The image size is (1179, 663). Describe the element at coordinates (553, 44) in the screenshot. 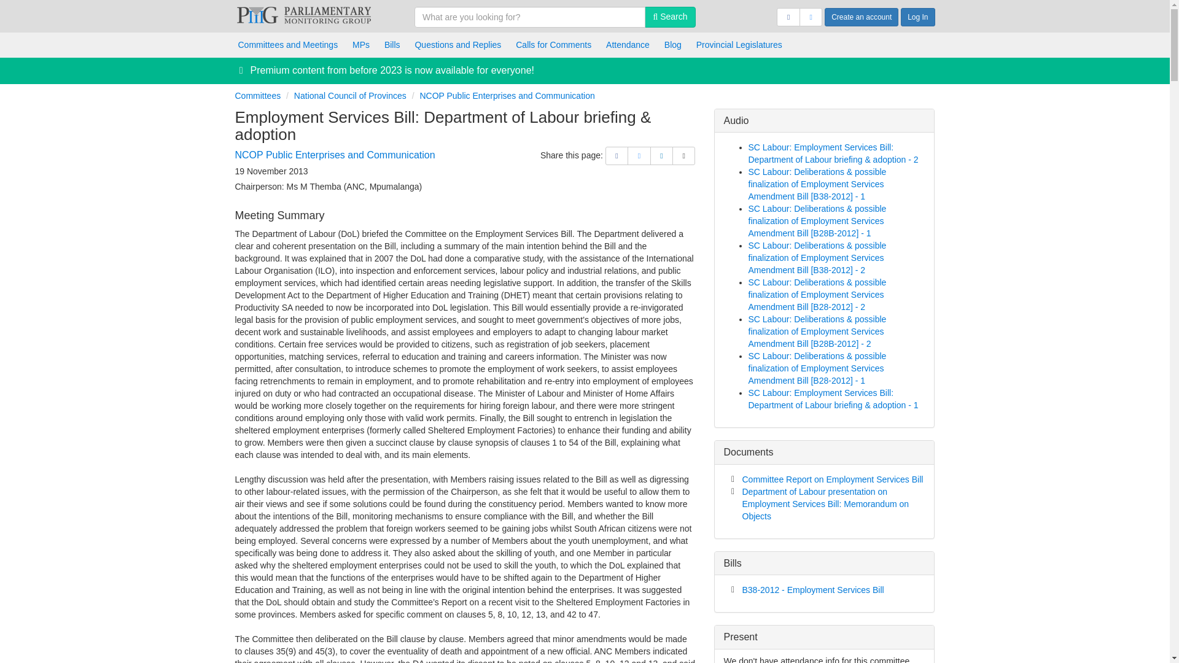

I see `Calls for Comments` at that location.